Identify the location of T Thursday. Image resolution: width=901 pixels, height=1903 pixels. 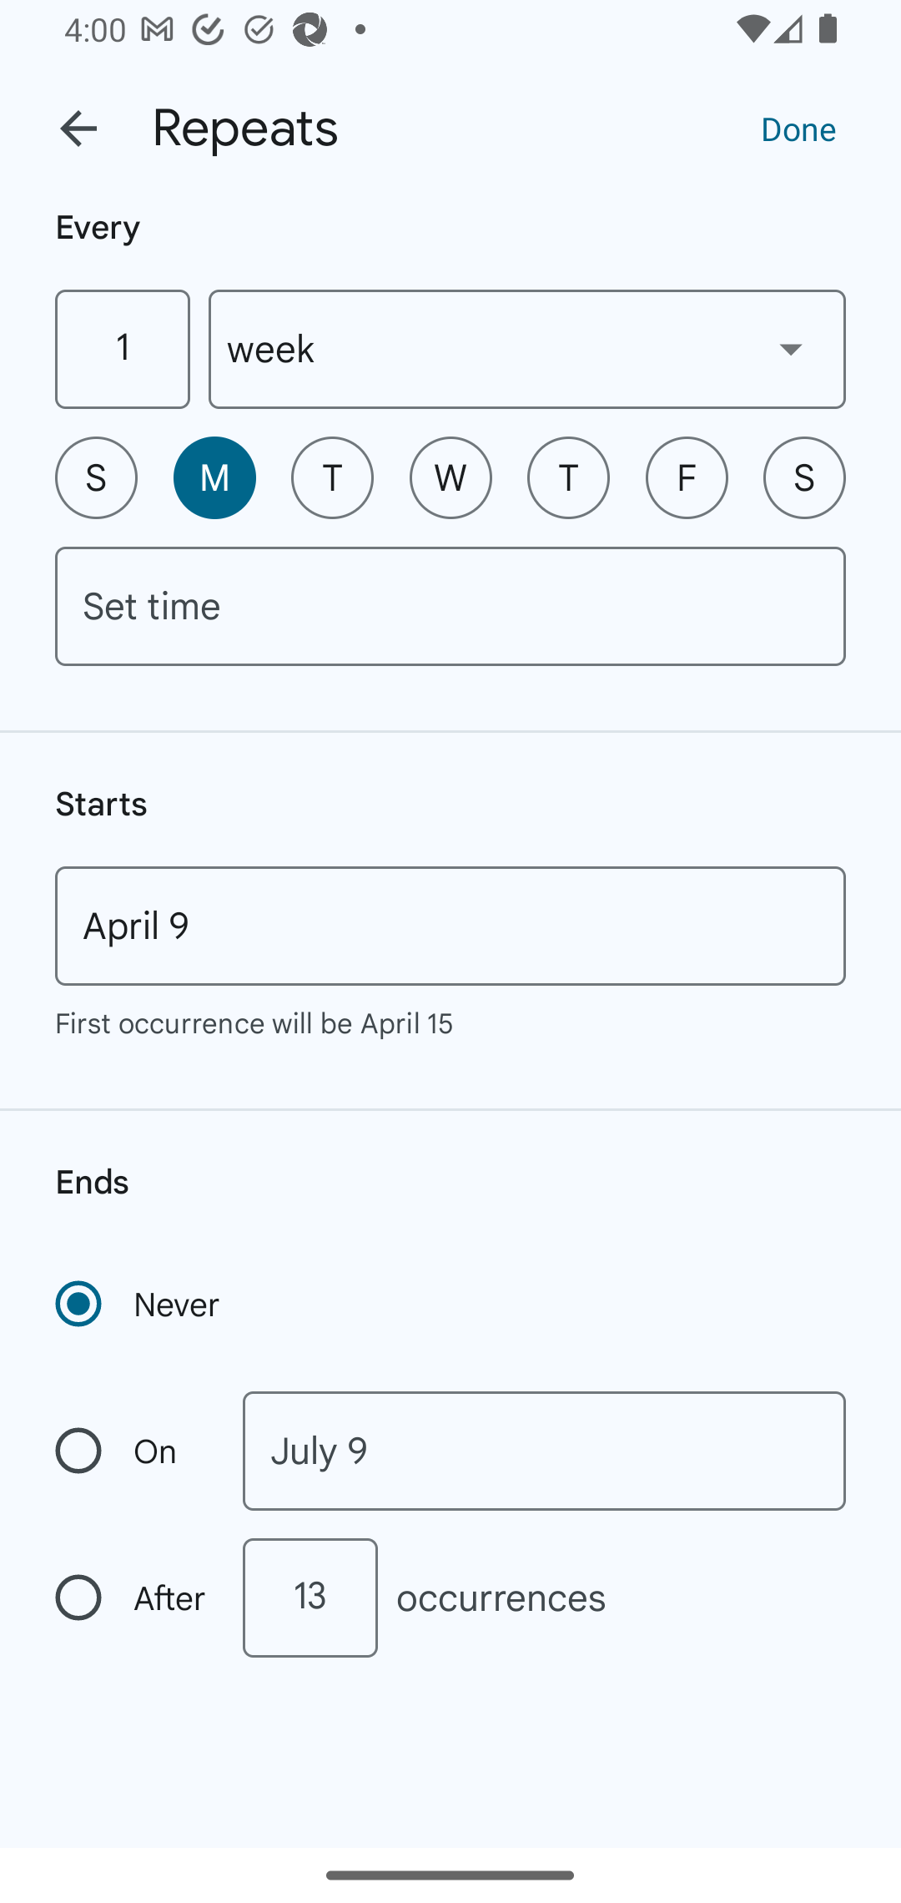
(568, 477).